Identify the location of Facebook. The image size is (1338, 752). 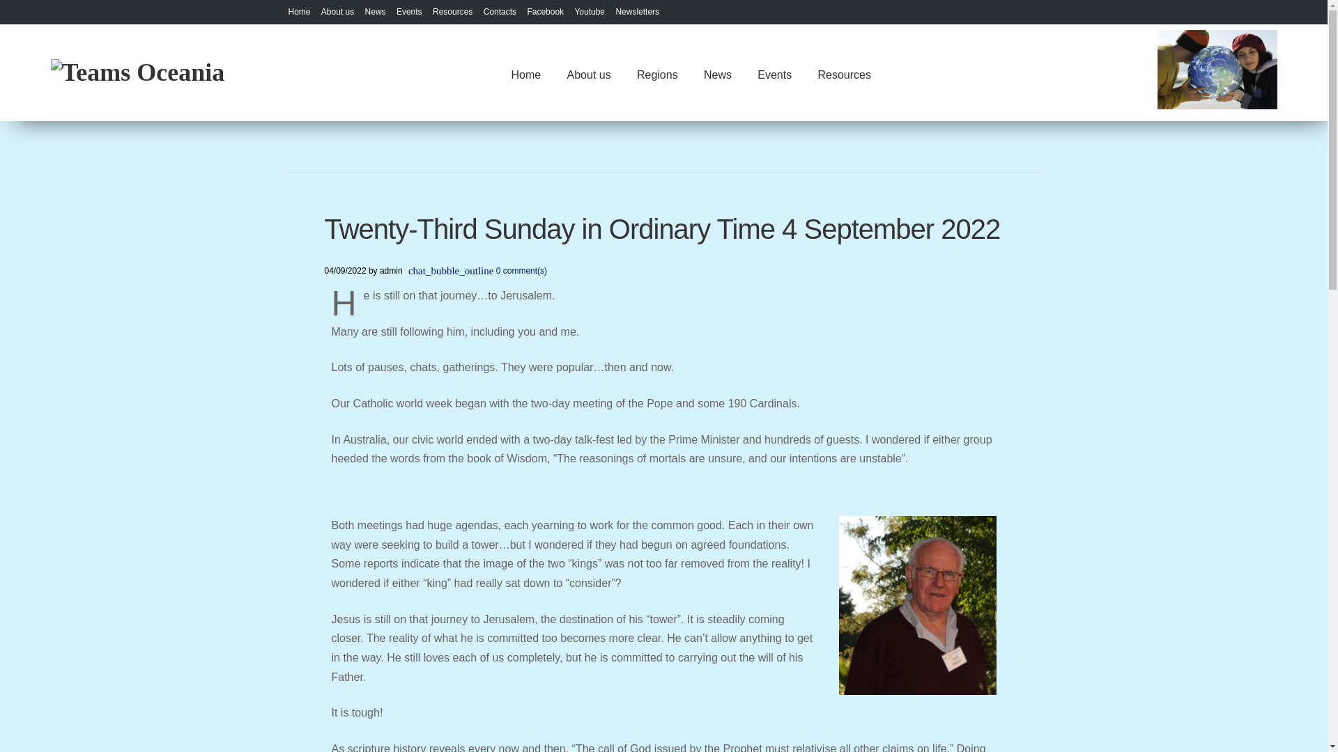
(545, 11).